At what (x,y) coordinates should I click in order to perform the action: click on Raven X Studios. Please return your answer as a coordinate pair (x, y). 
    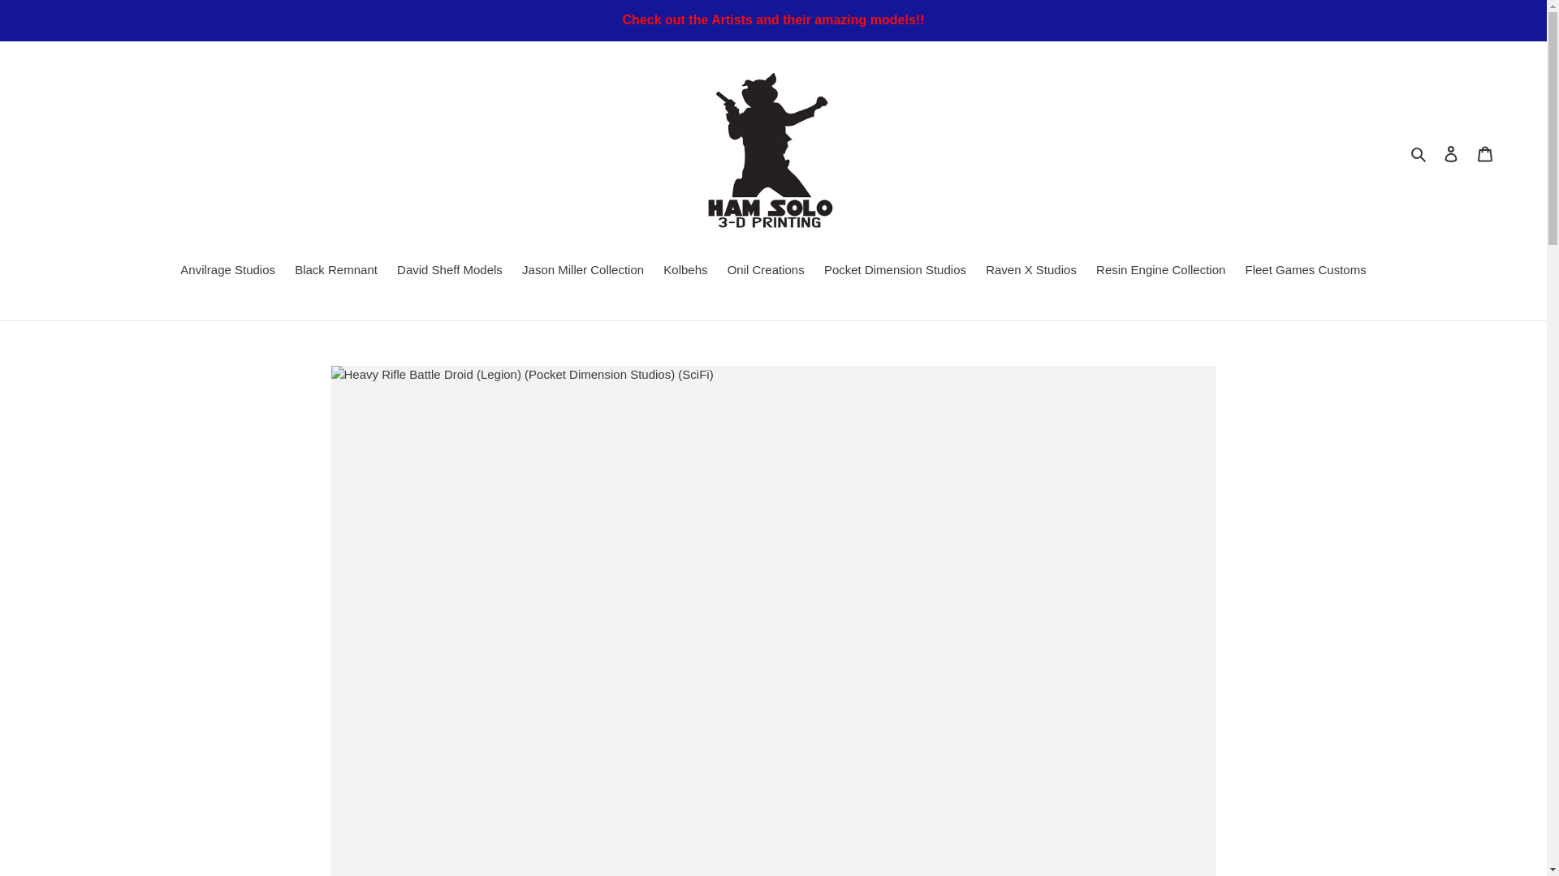
    Looking at the image, I should click on (1031, 271).